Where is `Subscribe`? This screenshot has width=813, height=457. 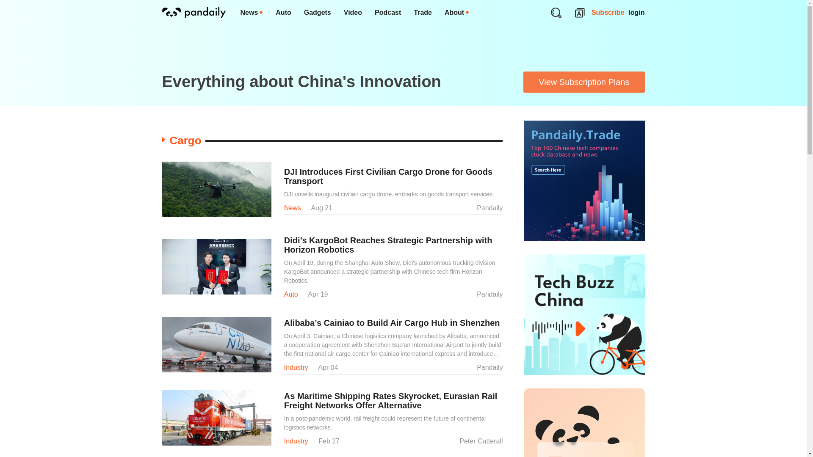 Subscribe is located at coordinates (608, 13).